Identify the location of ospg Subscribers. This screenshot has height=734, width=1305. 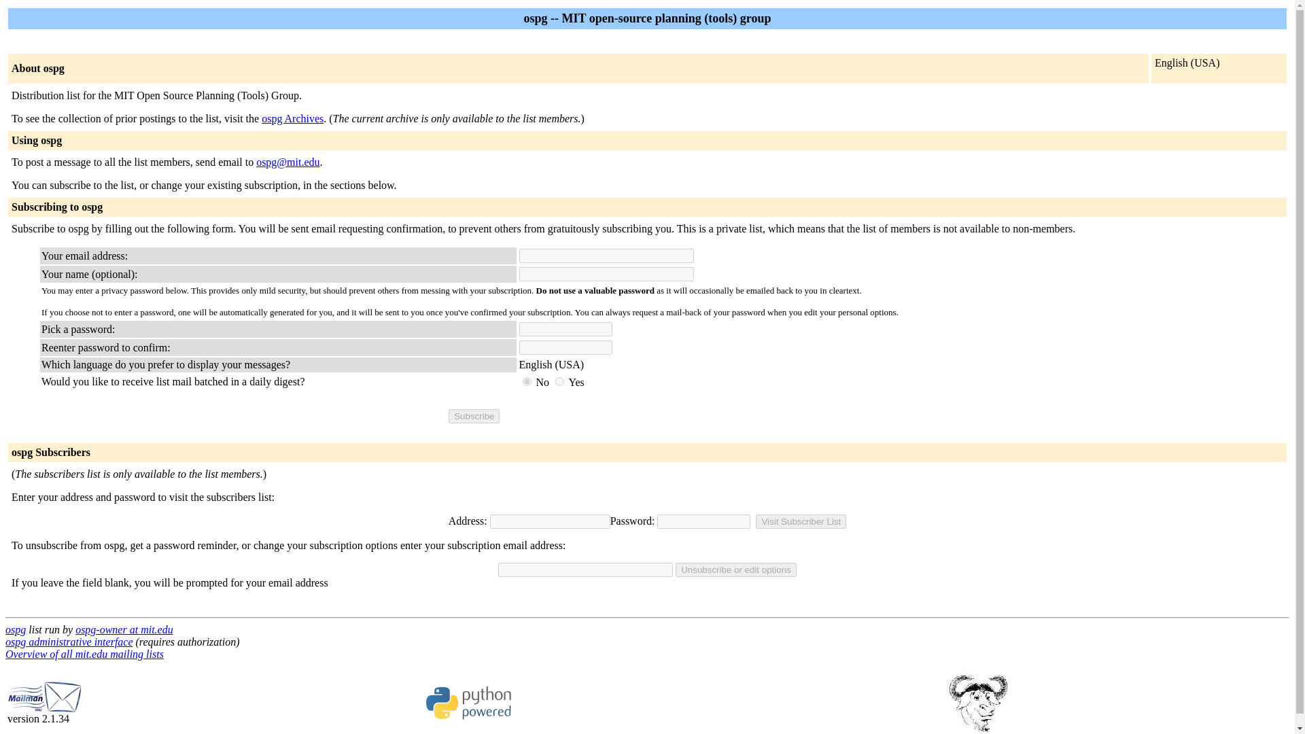
(50, 451).